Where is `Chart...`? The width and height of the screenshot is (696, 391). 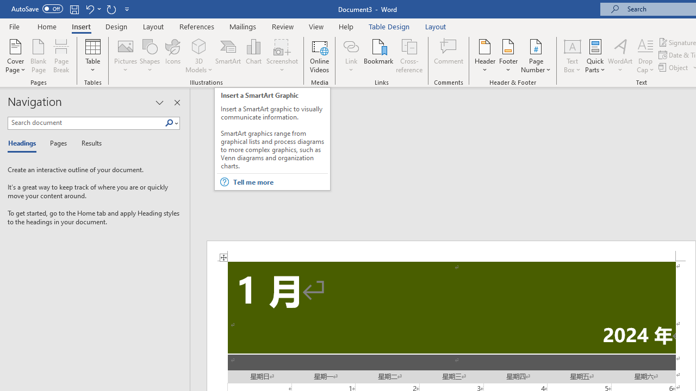 Chart... is located at coordinates (253, 55).